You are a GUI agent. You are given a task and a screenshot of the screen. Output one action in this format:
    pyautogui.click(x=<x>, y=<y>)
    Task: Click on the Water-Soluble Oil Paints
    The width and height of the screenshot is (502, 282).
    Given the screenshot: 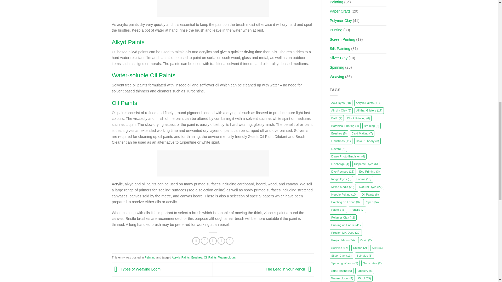 What is the action you would take?
    pyautogui.click(x=144, y=75)
    